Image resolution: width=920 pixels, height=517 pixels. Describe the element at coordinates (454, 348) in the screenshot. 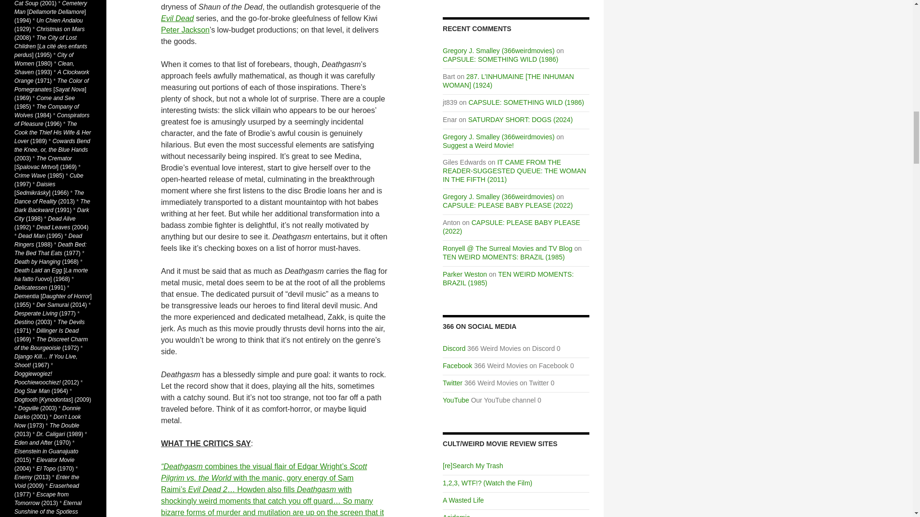

I see `366 Weird Movies on Discord` at that location.